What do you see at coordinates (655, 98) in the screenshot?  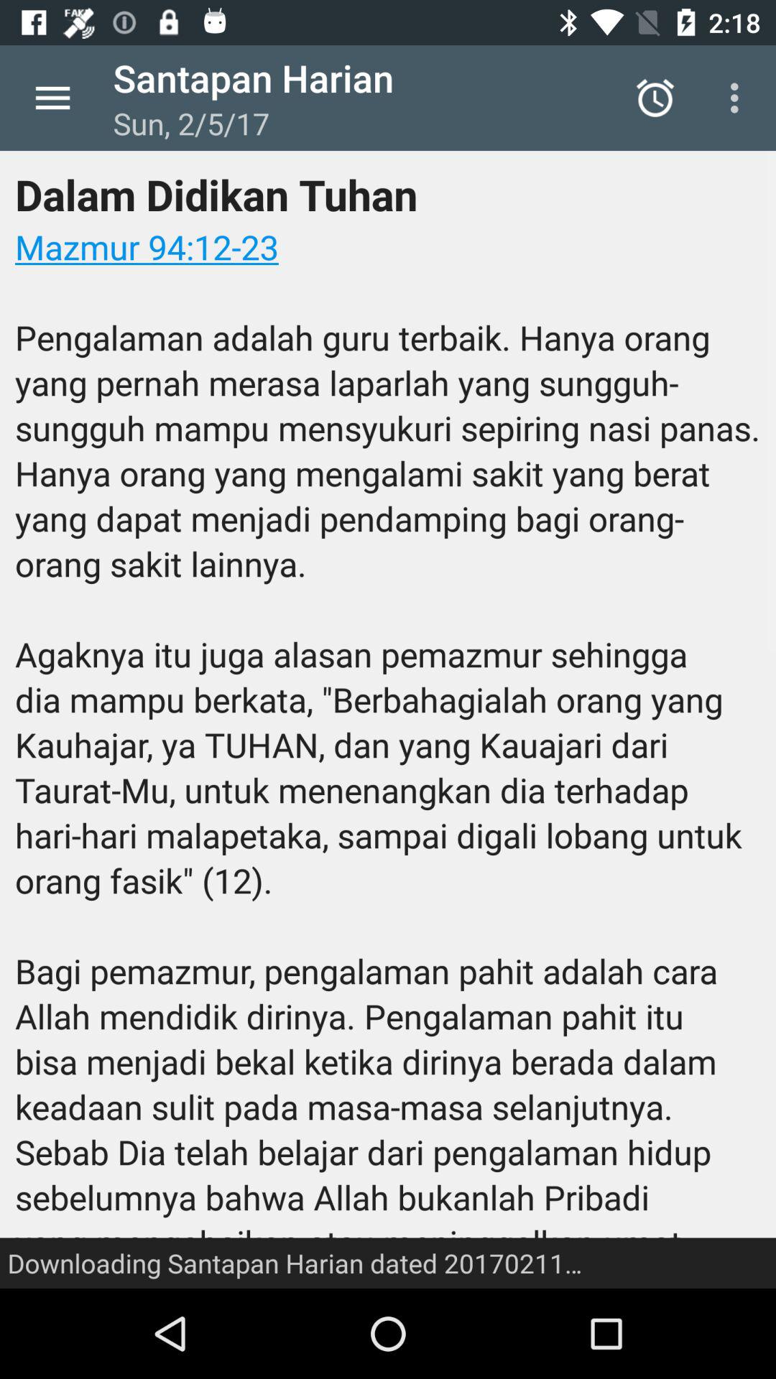 I see `turn on the app next to santapan harian icon` at bounding box center [655, 98].